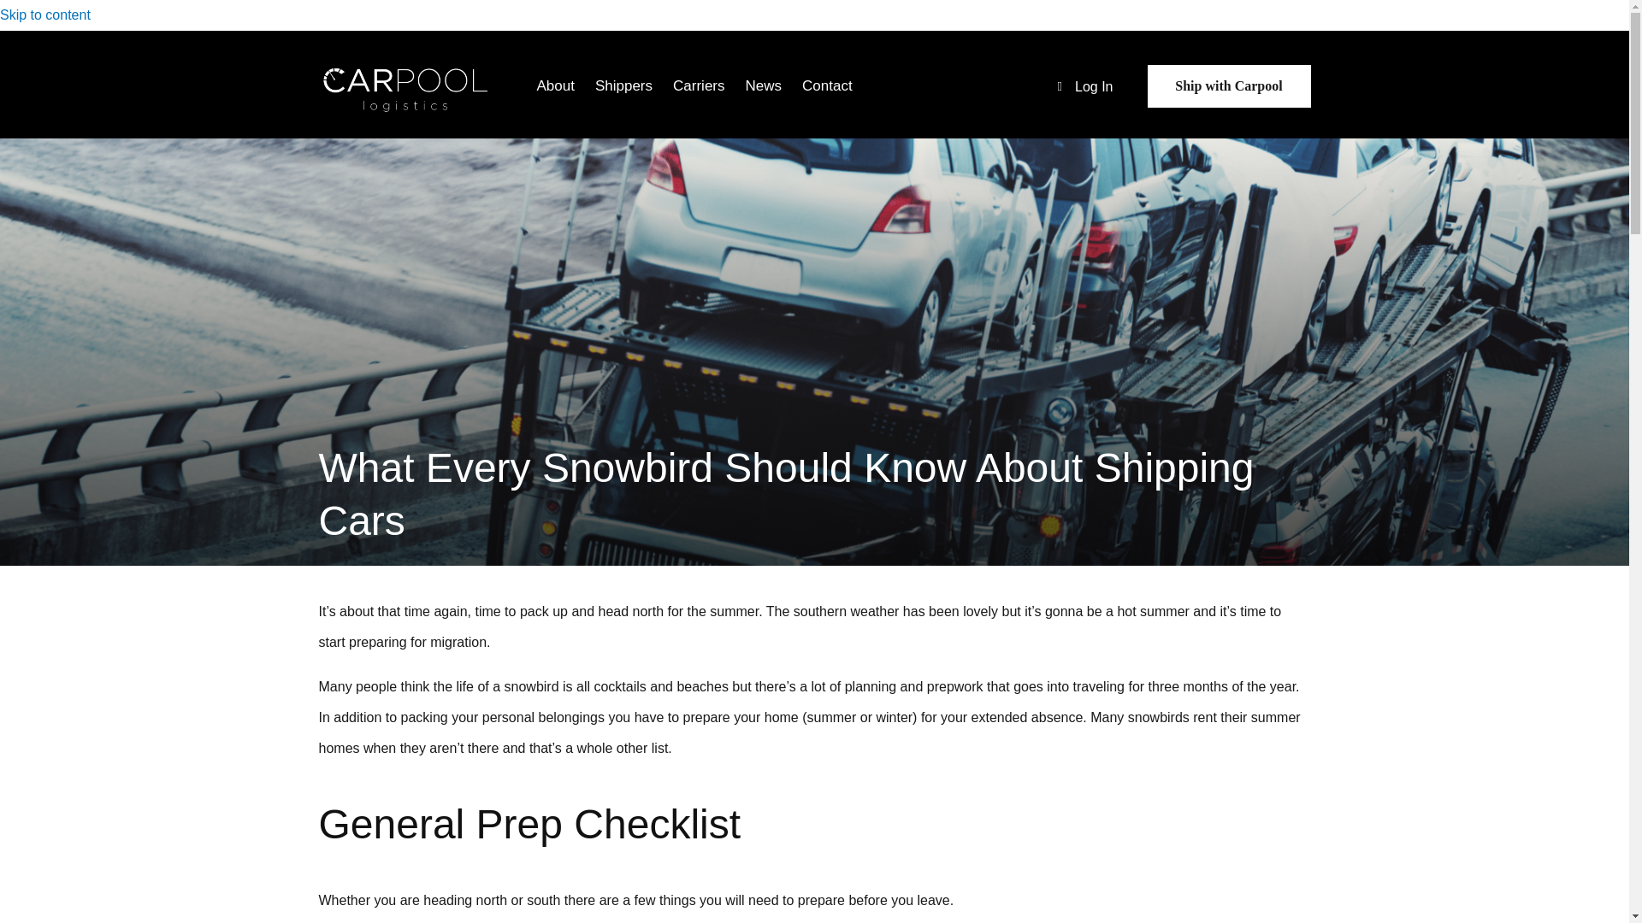 The height and width of the screenshot is (923, 1642). Describe the element at coordinates (623, 85) in the screenshot. I see `Shippers` at that location.